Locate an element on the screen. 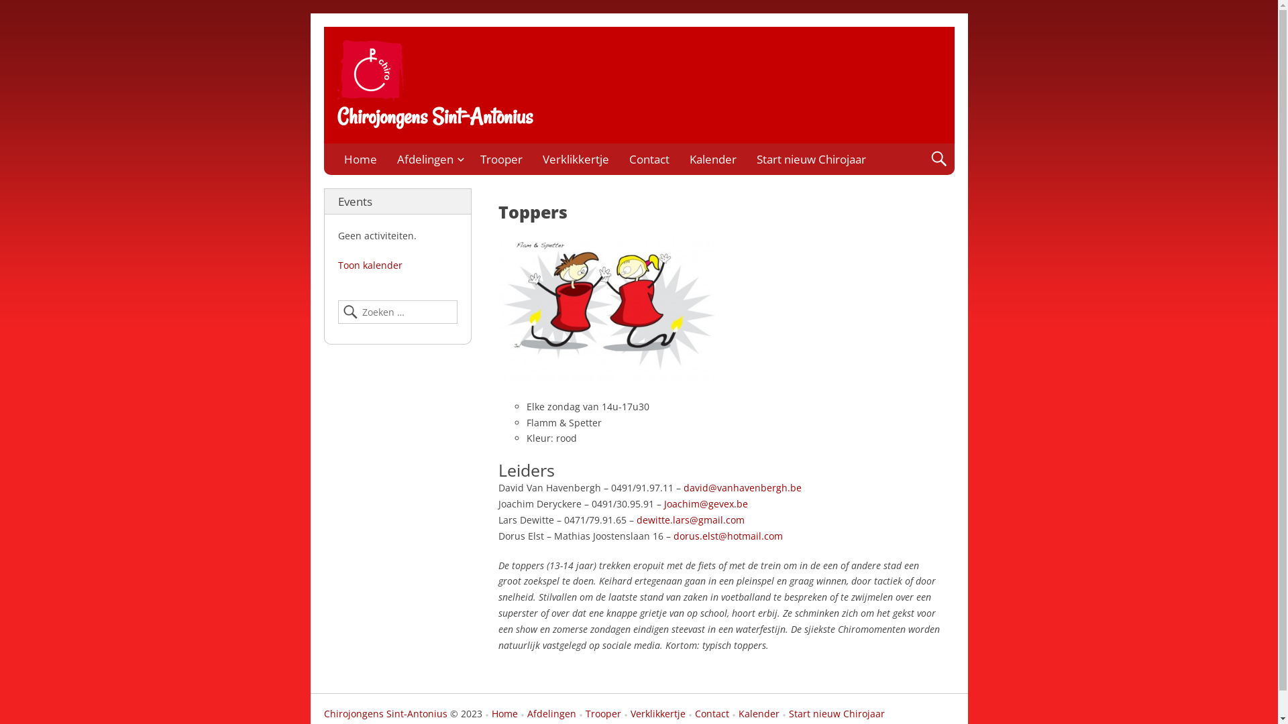 This screenshot has width=1288, height=724. Home is located at coordinates (499, 715).